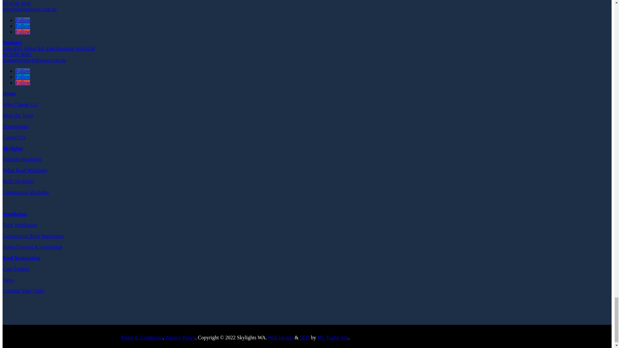 This screenshot has height=348, width=619. Describe the element at coordinates (23, 20) in the screenshot. I see `Follow on Facebook` at that location.